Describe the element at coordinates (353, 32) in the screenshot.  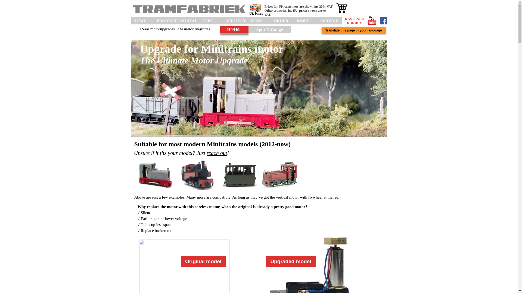
I see `Translate this page in your language` at that location.